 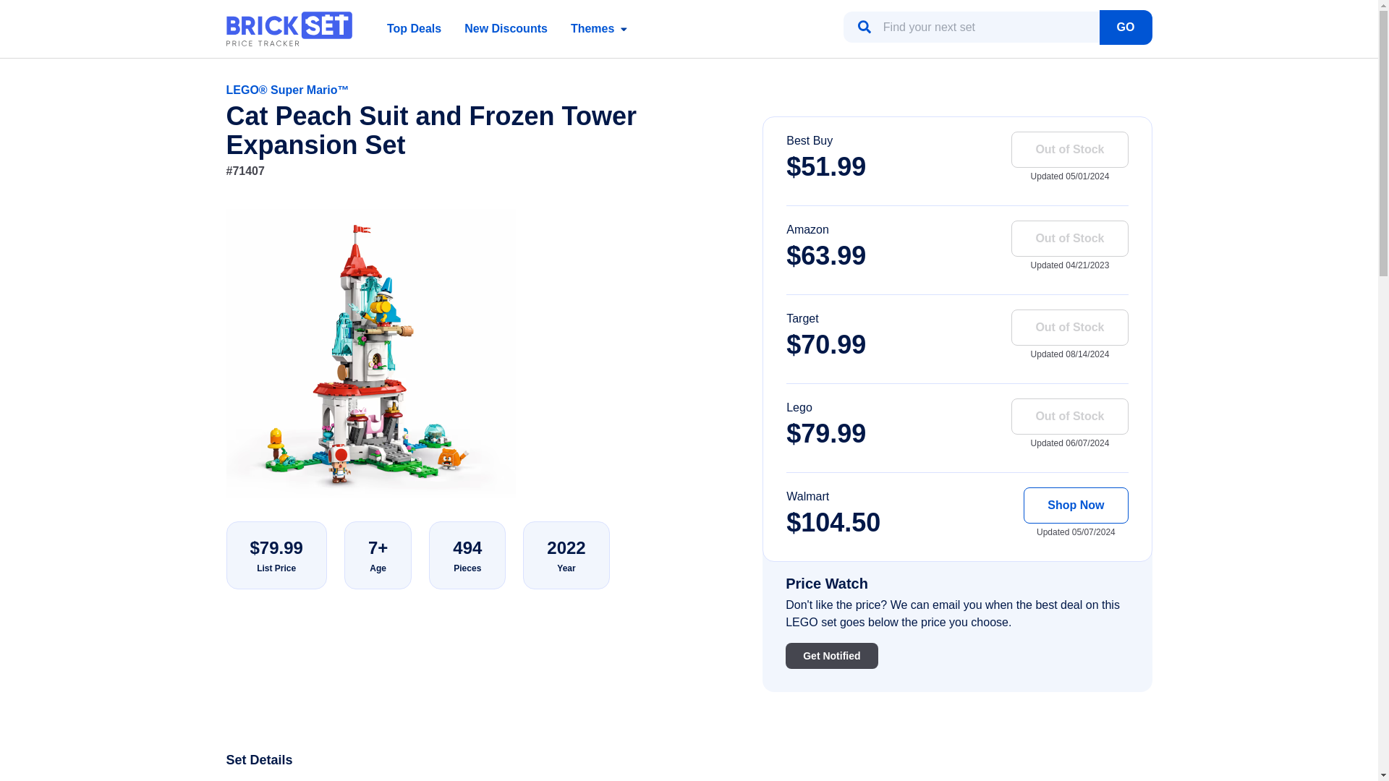 I want to click on GO, so click(x=1126, y=27).